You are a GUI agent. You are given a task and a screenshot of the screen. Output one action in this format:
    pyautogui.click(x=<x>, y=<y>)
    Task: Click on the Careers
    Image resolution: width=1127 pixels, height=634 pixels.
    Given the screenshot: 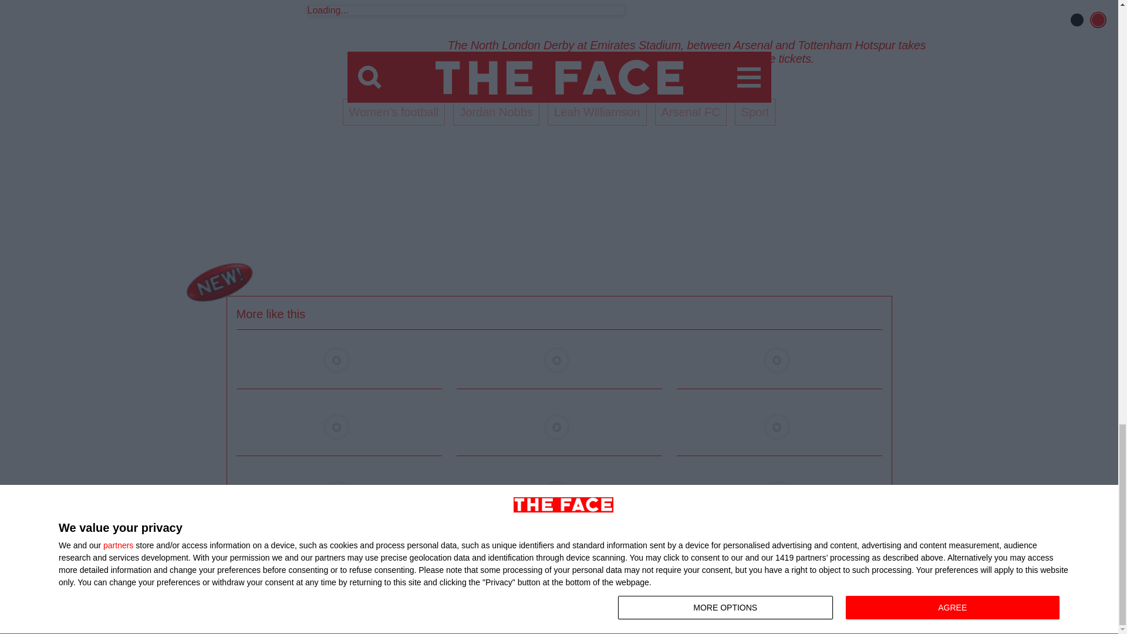 What is the action you would take?
    pyautogui.click(x=772, y=607)
    